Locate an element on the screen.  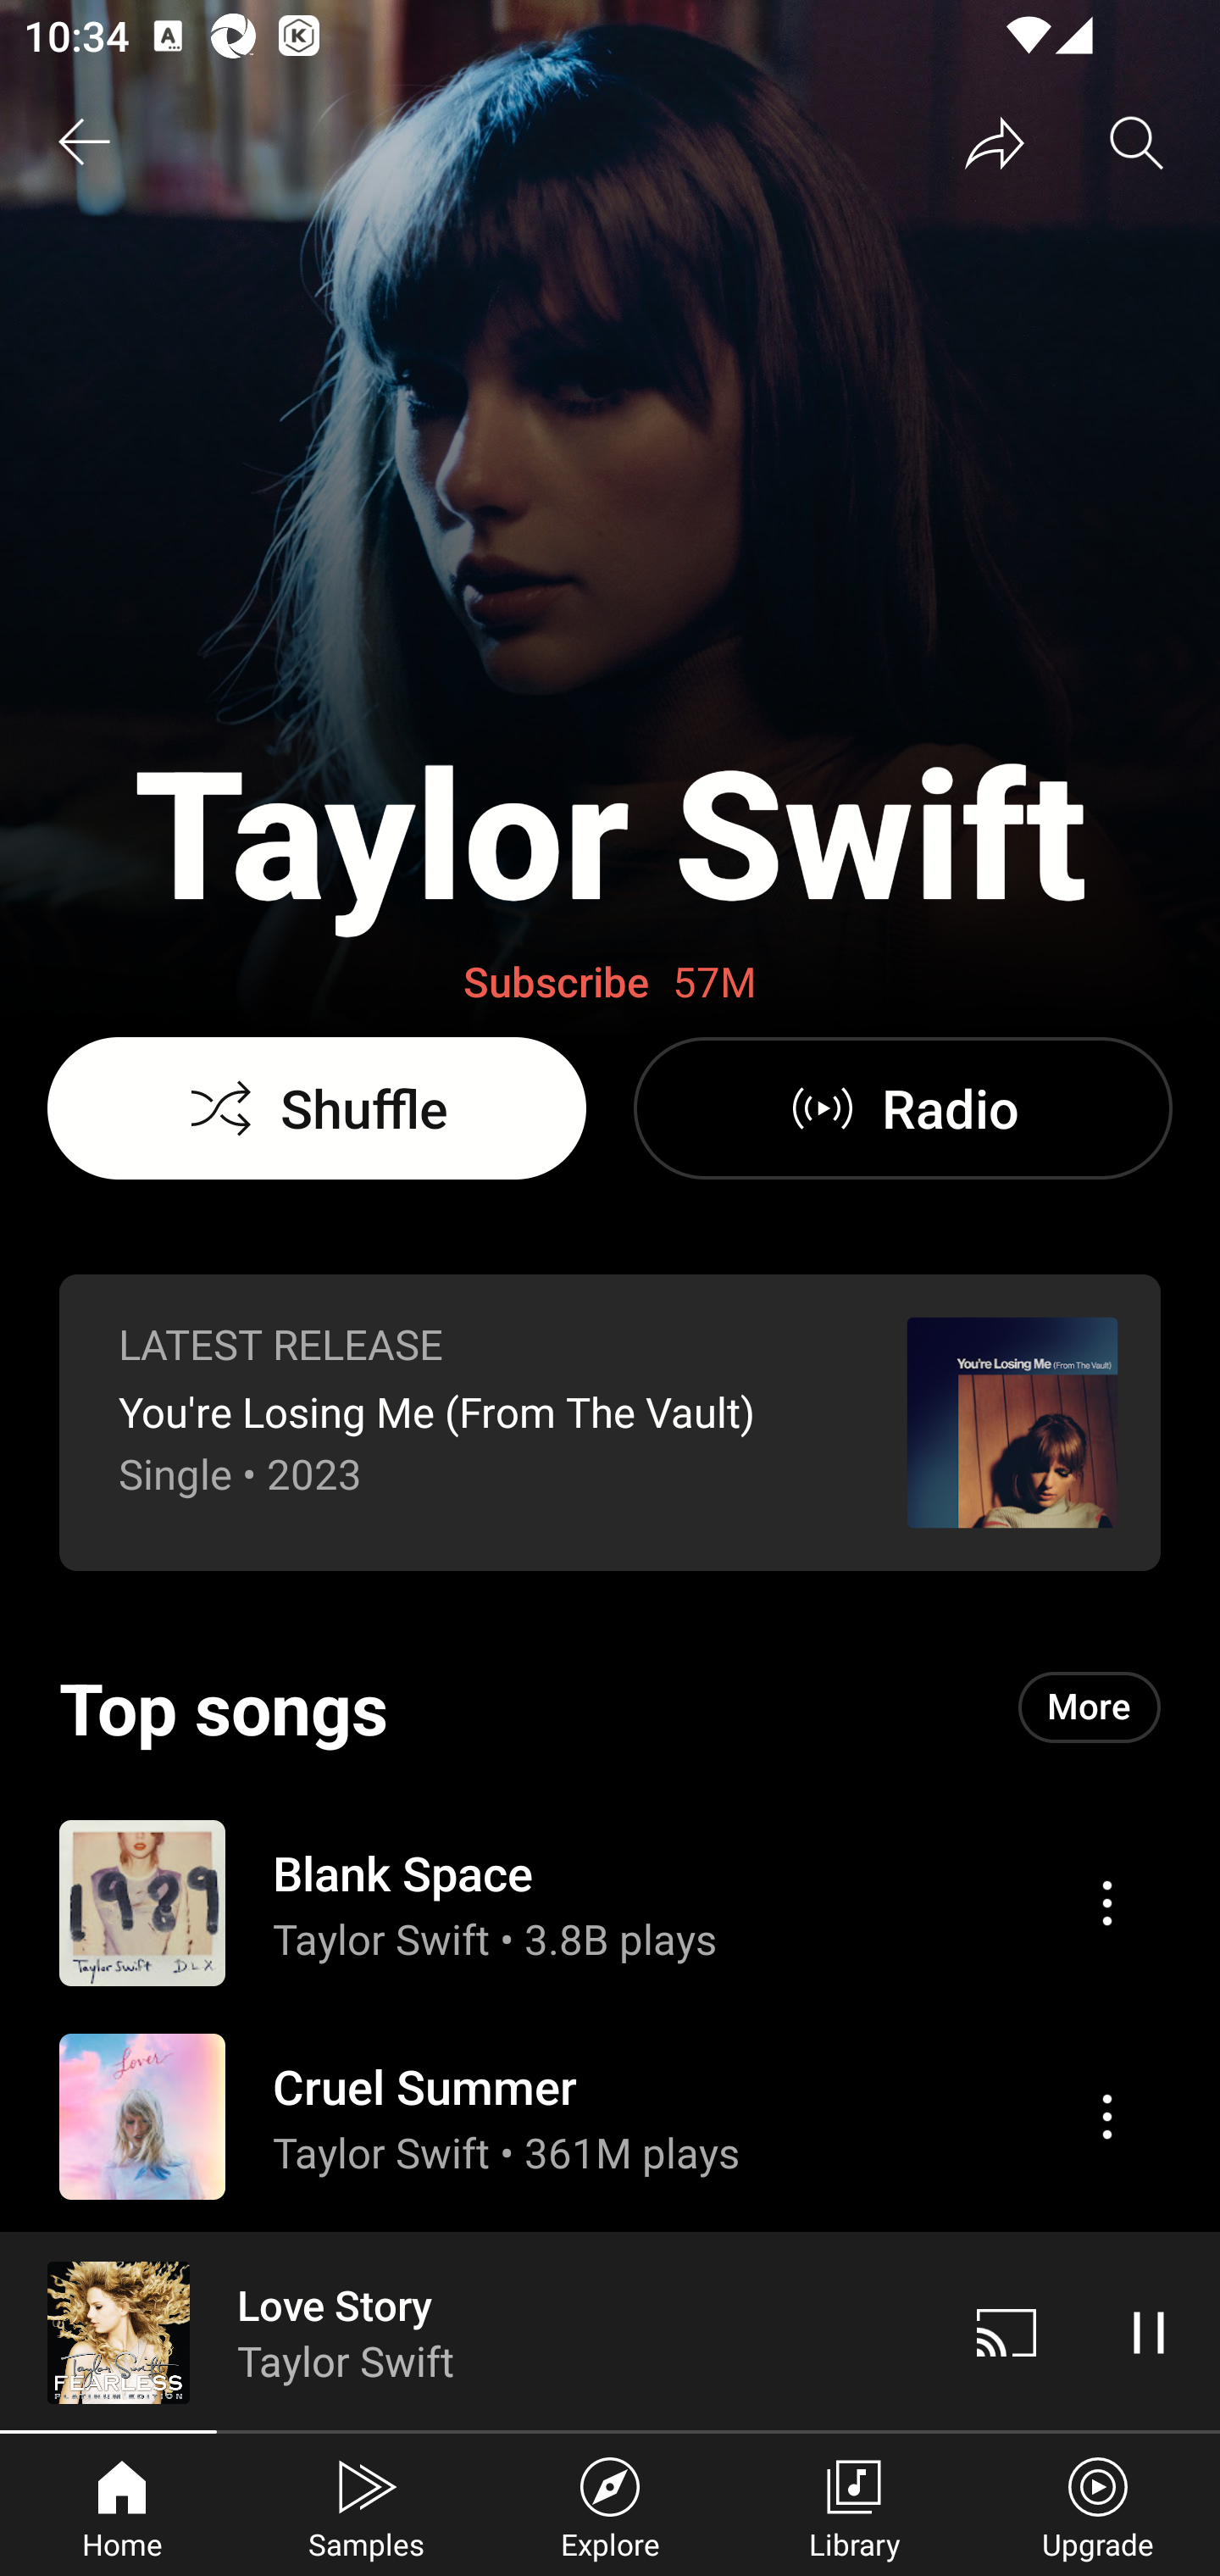
Share is located at coordinates (995, 142).